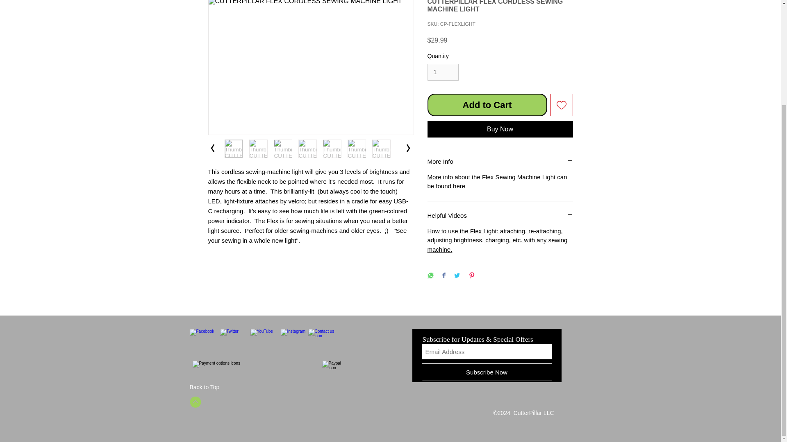  I want to click on Add to Cart, so click(487, 105).